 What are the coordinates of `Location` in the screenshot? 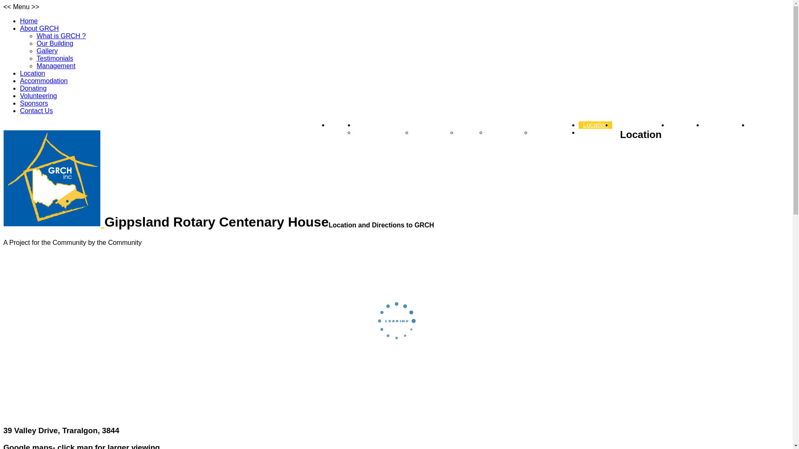 It's located at (32, 73).